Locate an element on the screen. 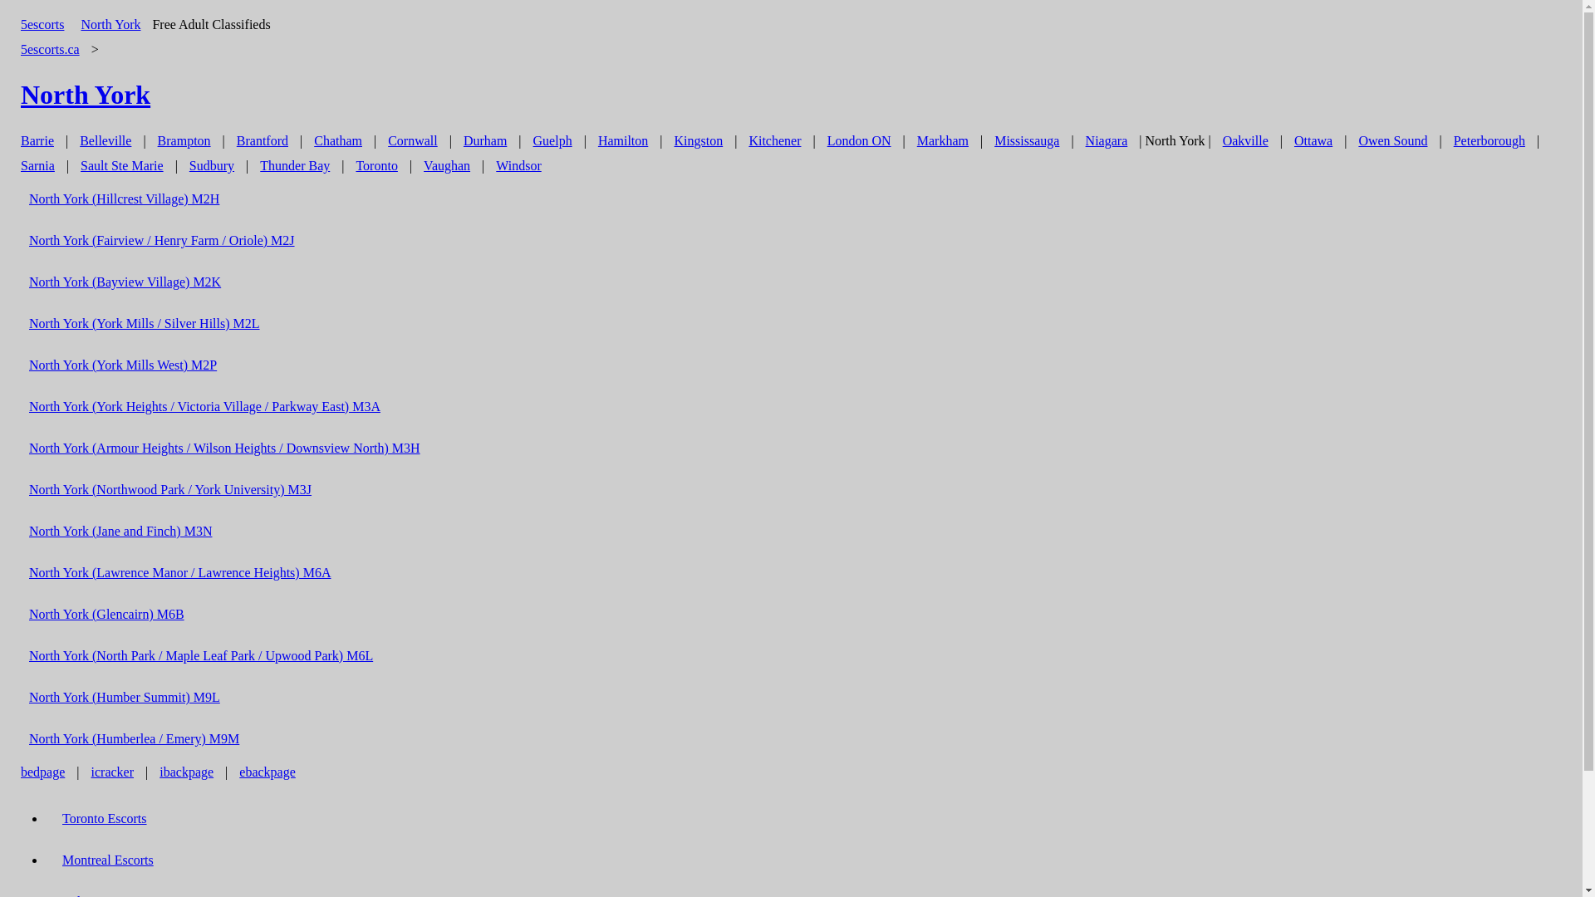 The image size is (1595, 897). North York is located at coordinates (86, 95).